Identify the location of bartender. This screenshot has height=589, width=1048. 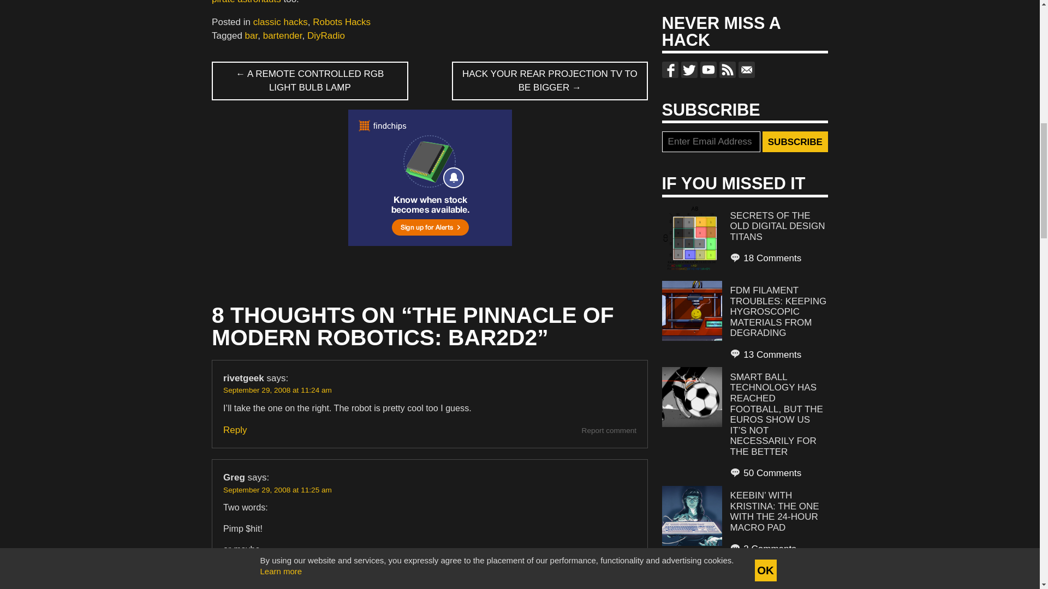
(283, 35).